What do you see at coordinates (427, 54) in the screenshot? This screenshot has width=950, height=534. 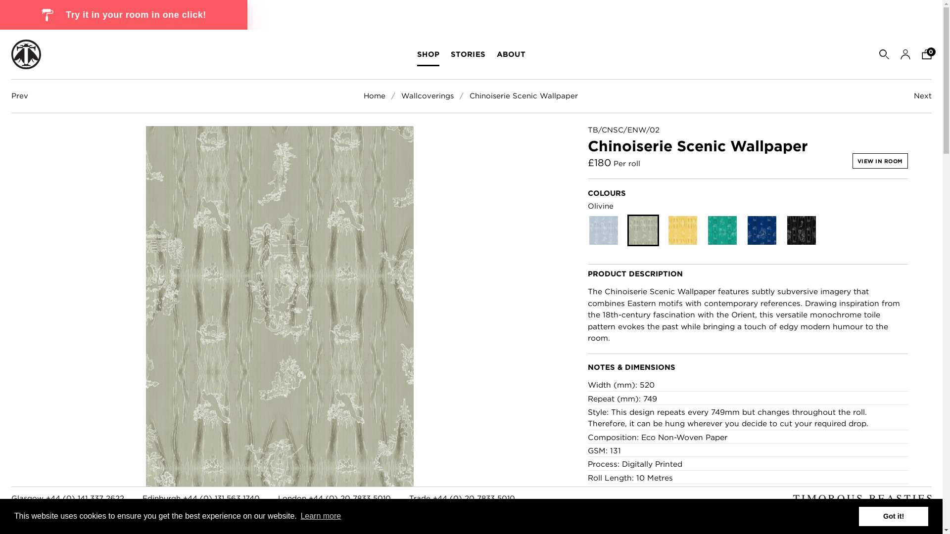 I see `SHOP` at bounding box center [427, 54].